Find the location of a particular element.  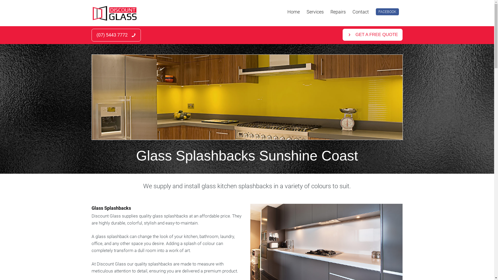

Content Marketing Strategy is located at coordinates (247, 97).